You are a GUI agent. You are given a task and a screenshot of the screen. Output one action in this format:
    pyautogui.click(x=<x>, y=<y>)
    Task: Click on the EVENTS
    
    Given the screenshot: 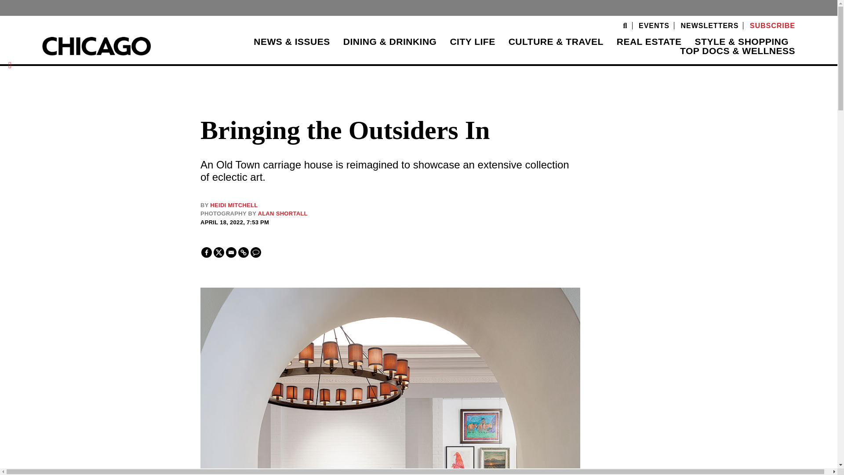 What is the action you would take?
    pyautogui.click(x=654, y=26)
    